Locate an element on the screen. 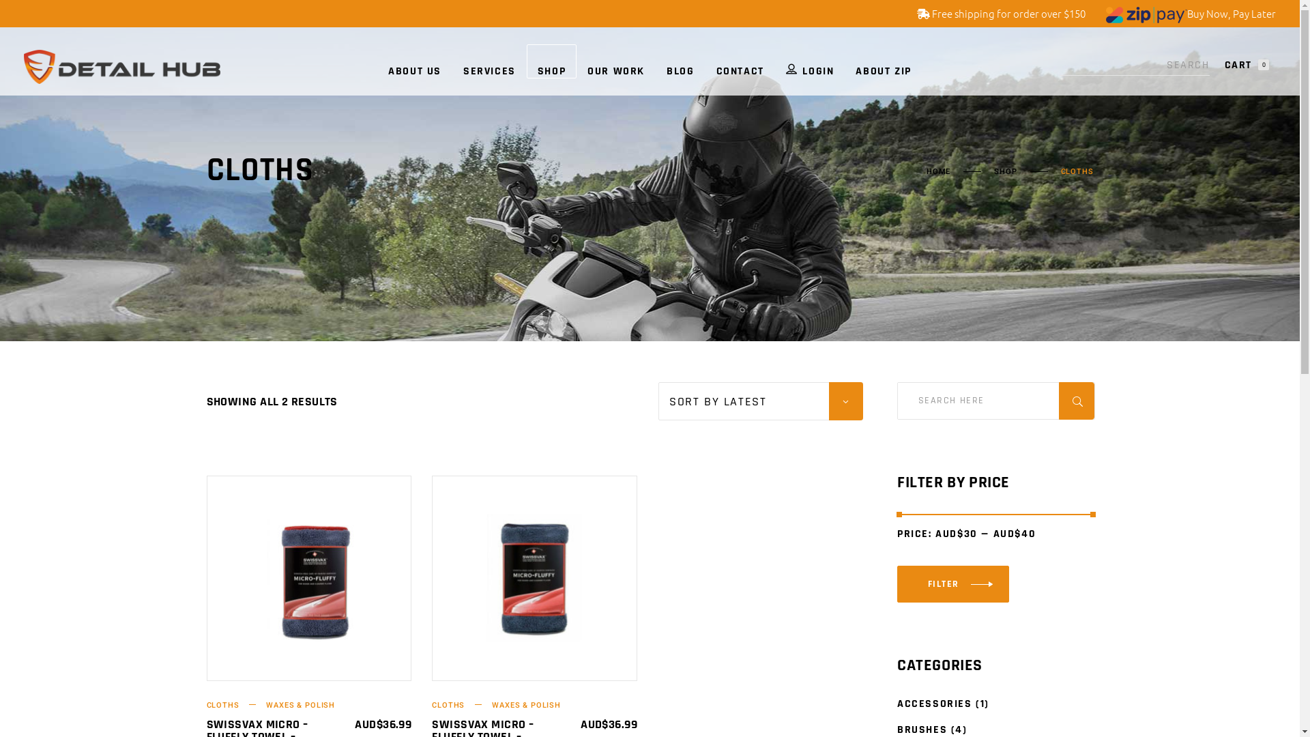  SHOP is located at coordinates (551, 61).